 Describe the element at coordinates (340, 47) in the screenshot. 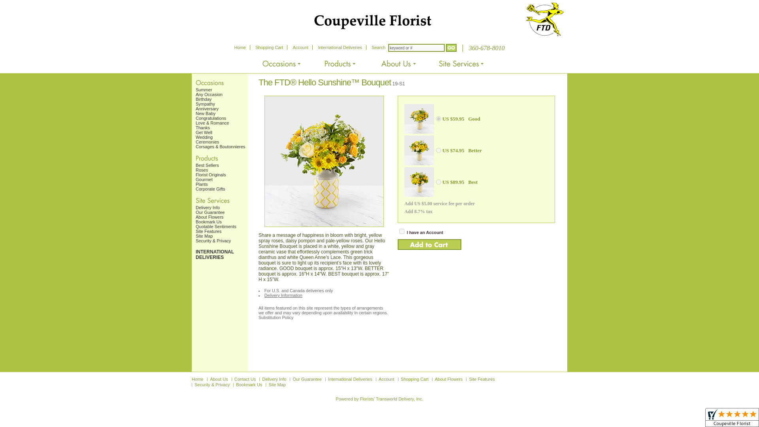

I see `International Deliveries` at that location.